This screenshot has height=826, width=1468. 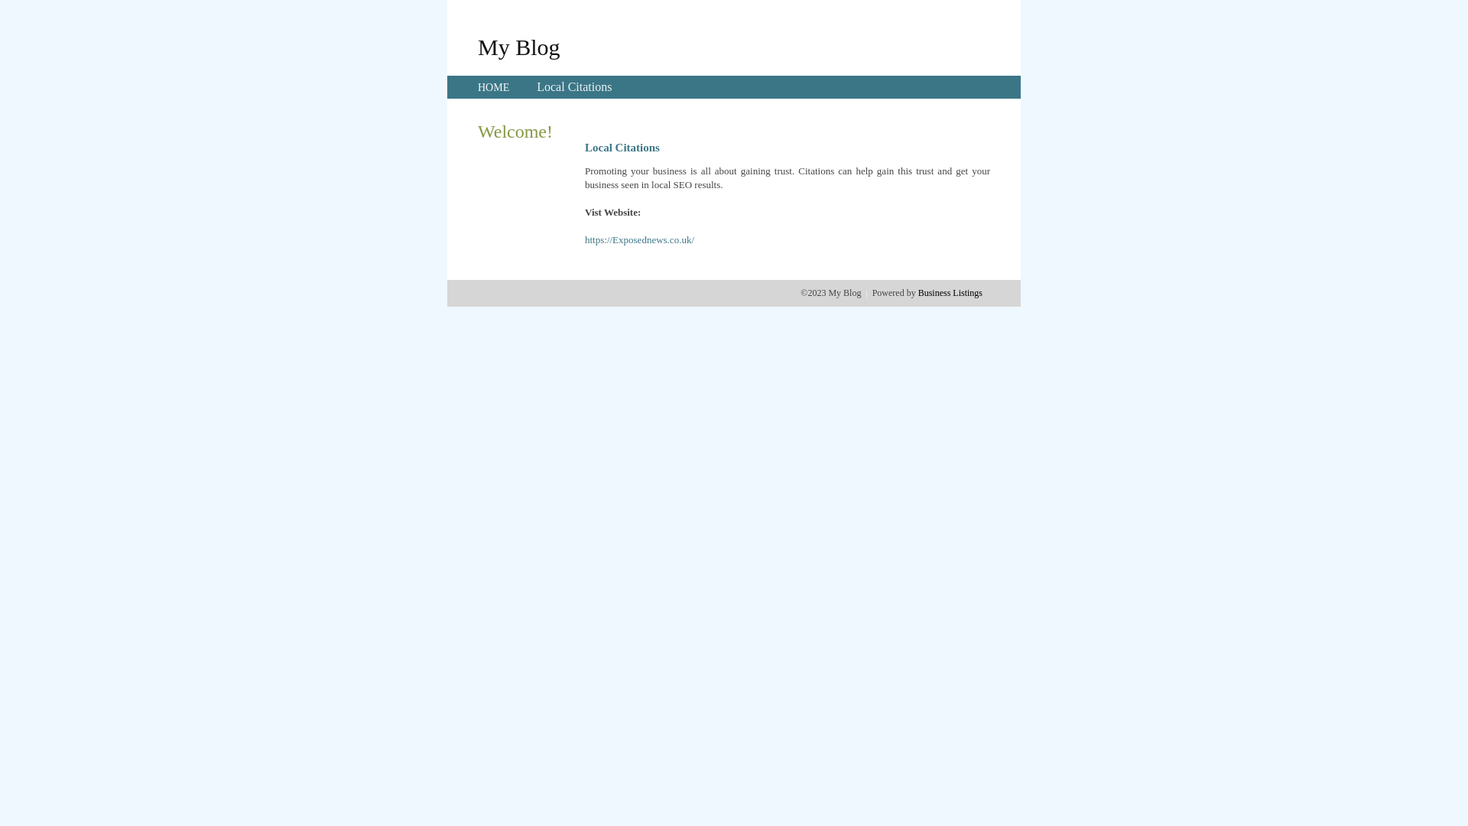 What do you see at coordinates (519, 47) in the screenshot?
I see `My Blog` at bounding box center [519, 47].